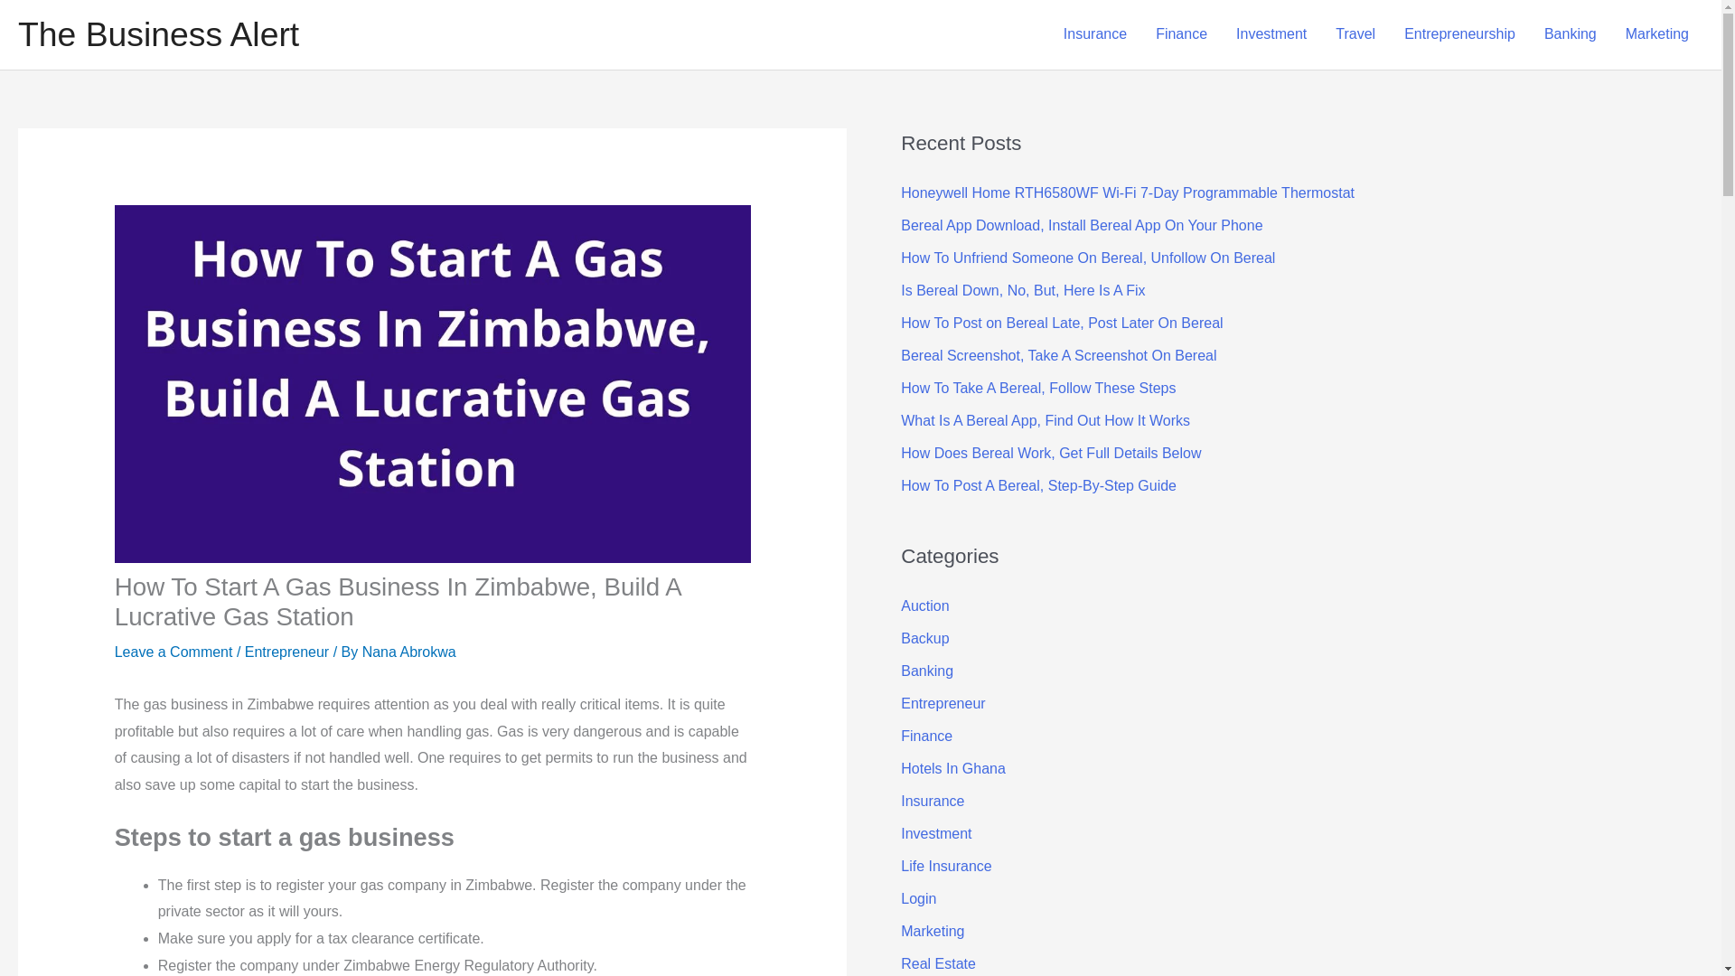 This screenshot has height=976, width=1735. What do you see at coordinates (1459, 34) in the screenshot?
I see `Entrepreneurship` at bounding box center [1459, 34].